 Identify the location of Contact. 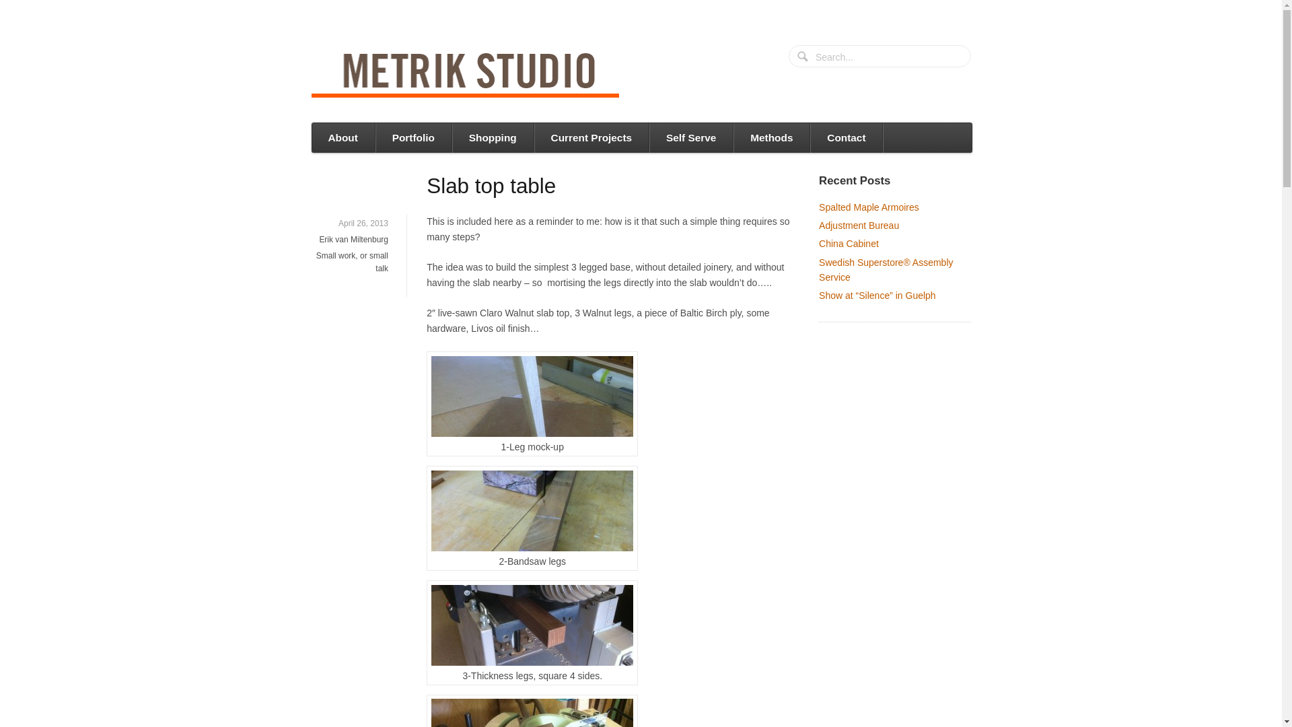
(846, 137).